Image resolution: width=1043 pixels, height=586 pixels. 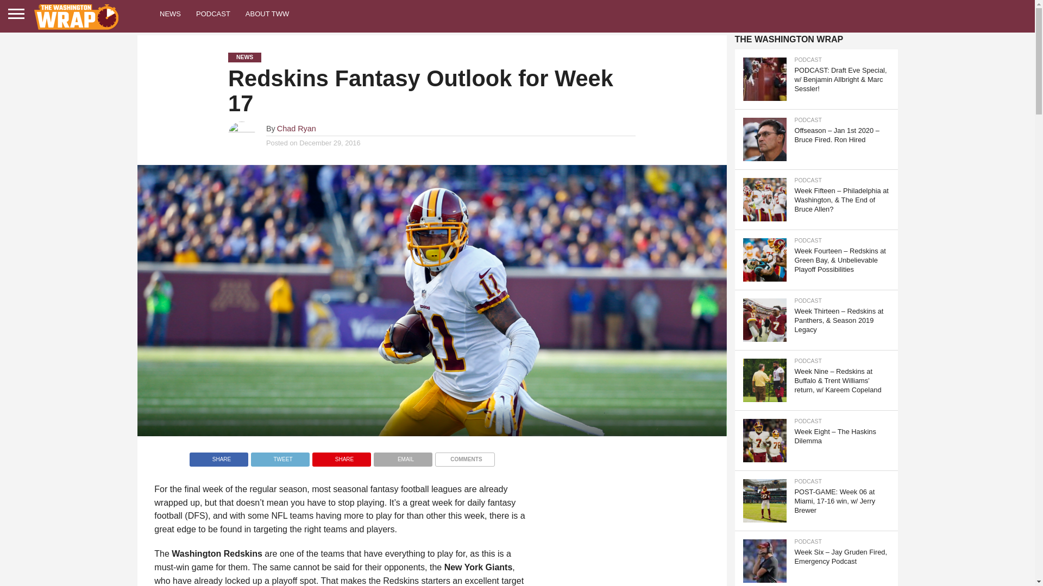 I want to click on TWEET, so click(x=280, y=456).